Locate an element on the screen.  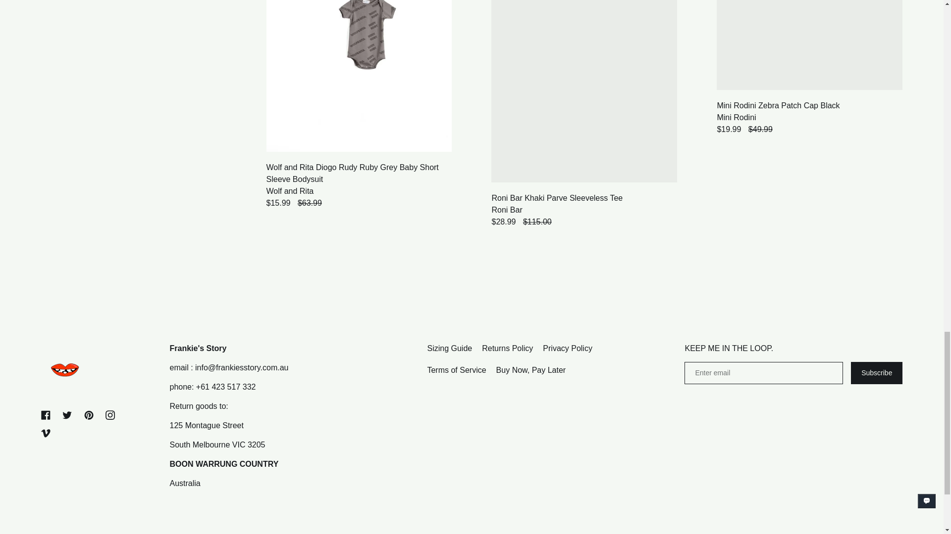
Frankie's Story on Instagram is located at coordinates (110, 415).